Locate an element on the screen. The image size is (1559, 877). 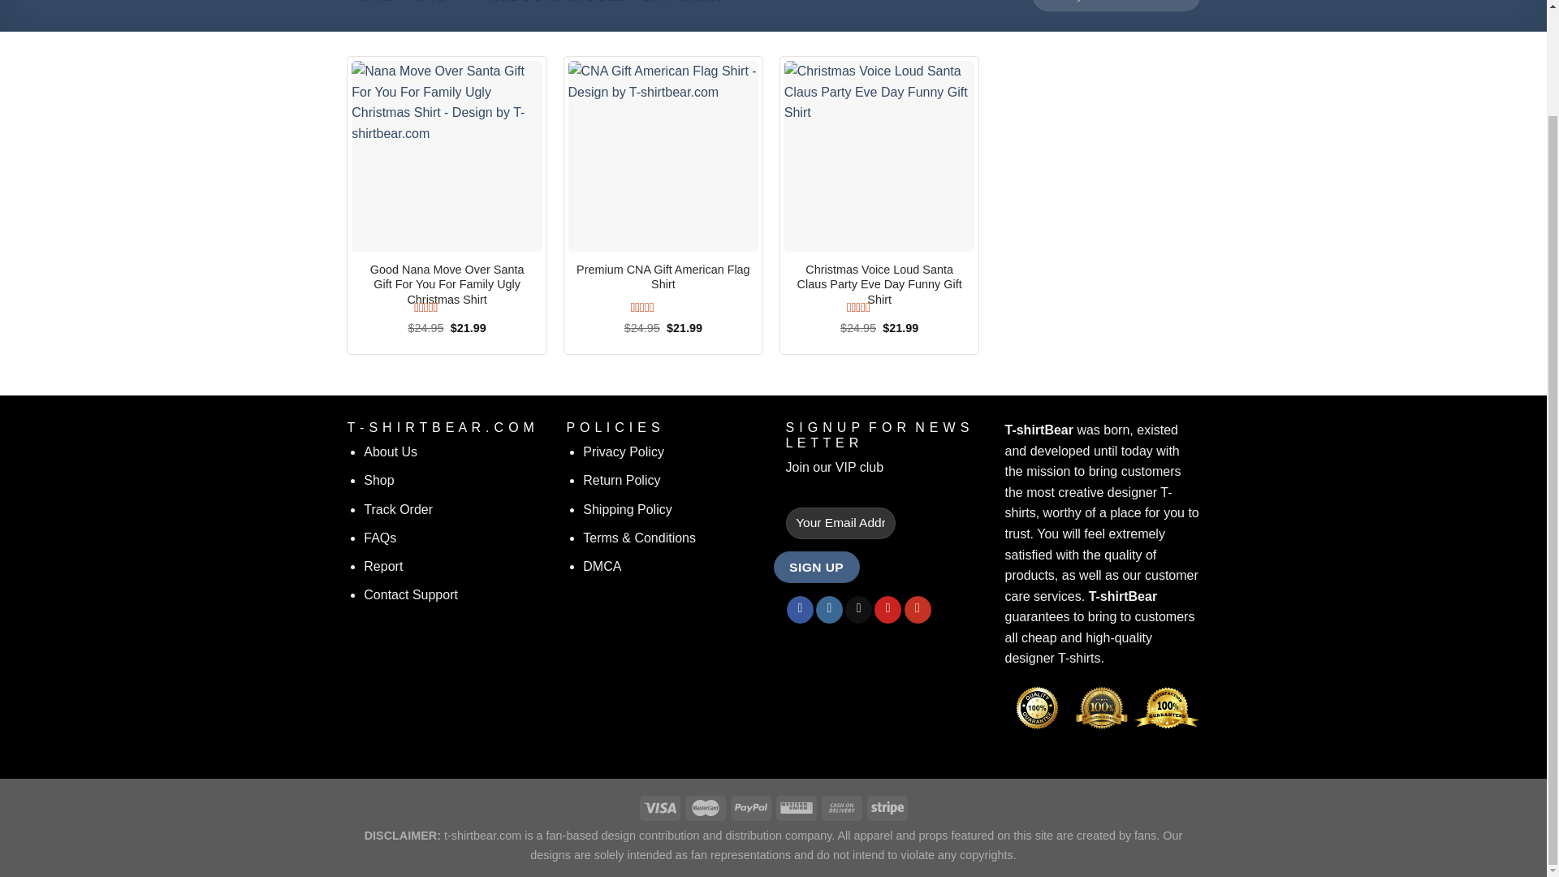
Follow on Pinterest is located at coordinates (887, 609).